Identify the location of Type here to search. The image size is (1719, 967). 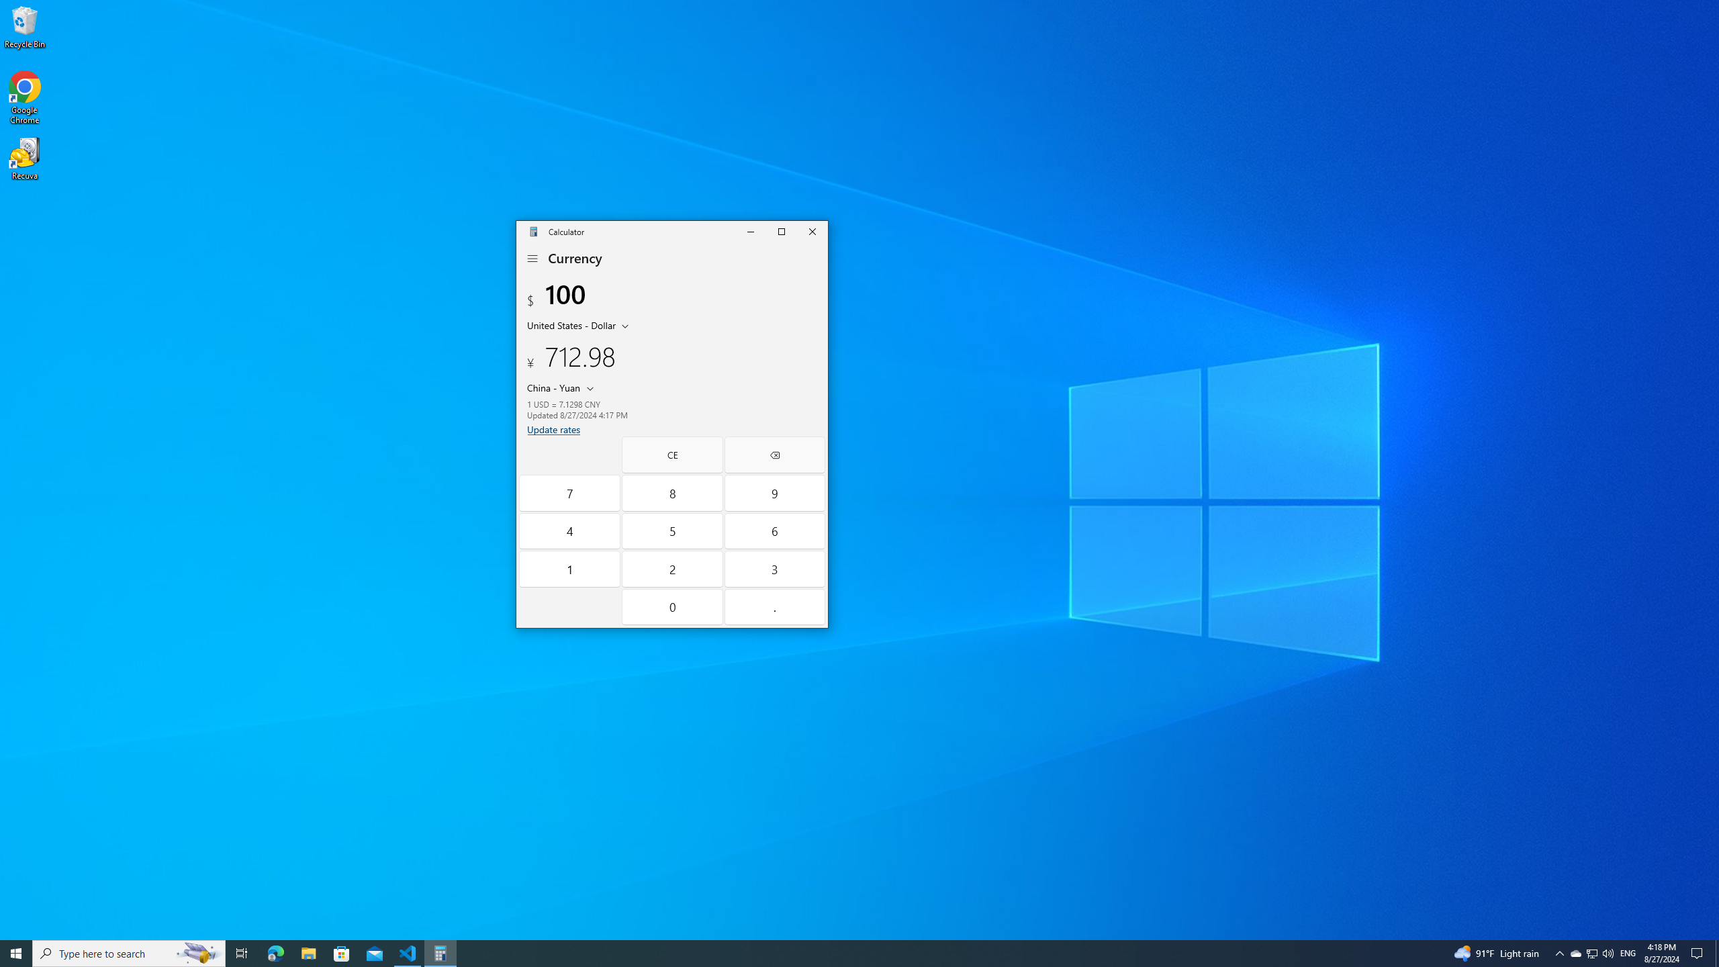
(129, 954).